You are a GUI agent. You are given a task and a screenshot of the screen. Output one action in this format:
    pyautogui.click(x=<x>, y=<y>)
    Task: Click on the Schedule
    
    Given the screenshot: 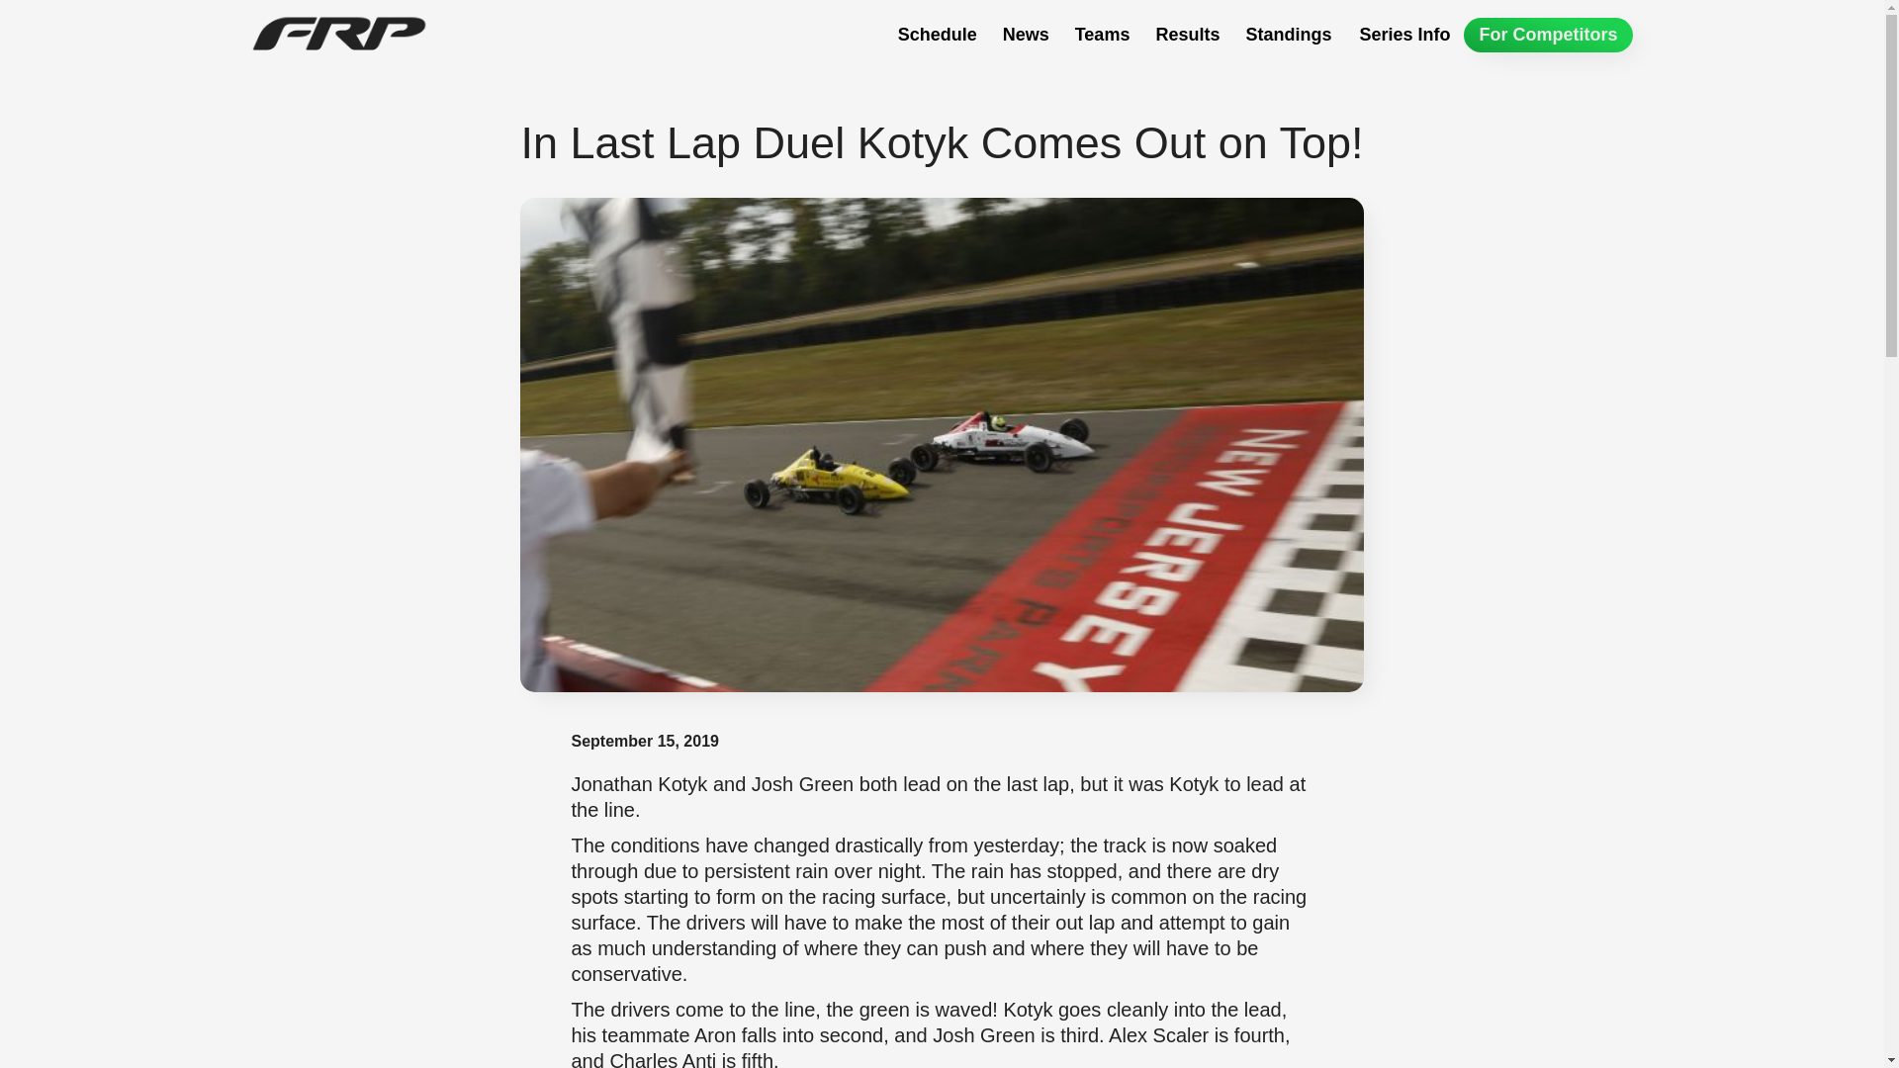 What is the action you would take?
    pyautogui.click(x=938, y=35)
    